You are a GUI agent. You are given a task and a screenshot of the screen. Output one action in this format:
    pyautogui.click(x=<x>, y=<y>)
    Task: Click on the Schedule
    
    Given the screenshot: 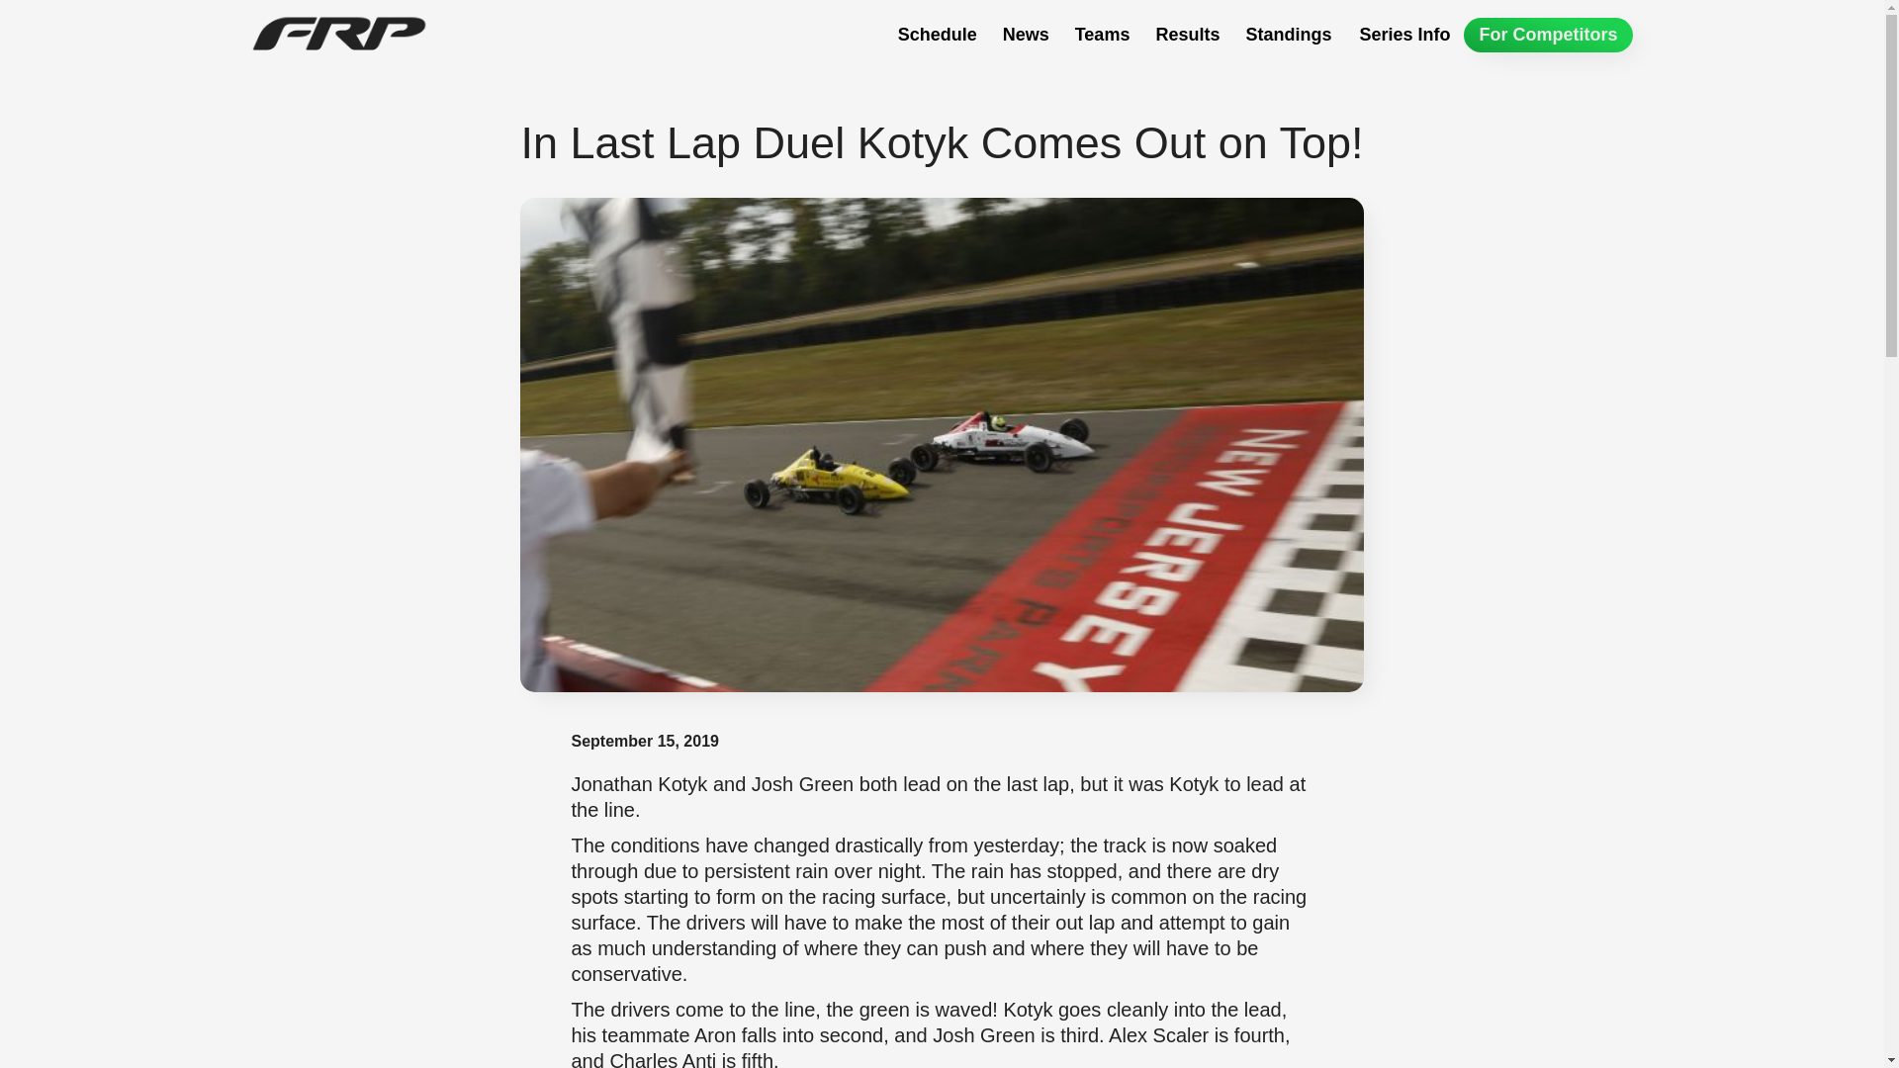 What is the action you would take?
    pyautogui.click(x=938, y=35)
    